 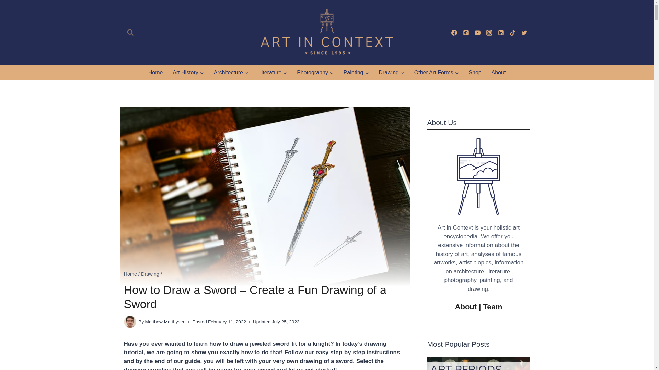 What do you see at coordinates (155, 73) in the screenshot?
I see `Home` at bounding box center [155, 73].